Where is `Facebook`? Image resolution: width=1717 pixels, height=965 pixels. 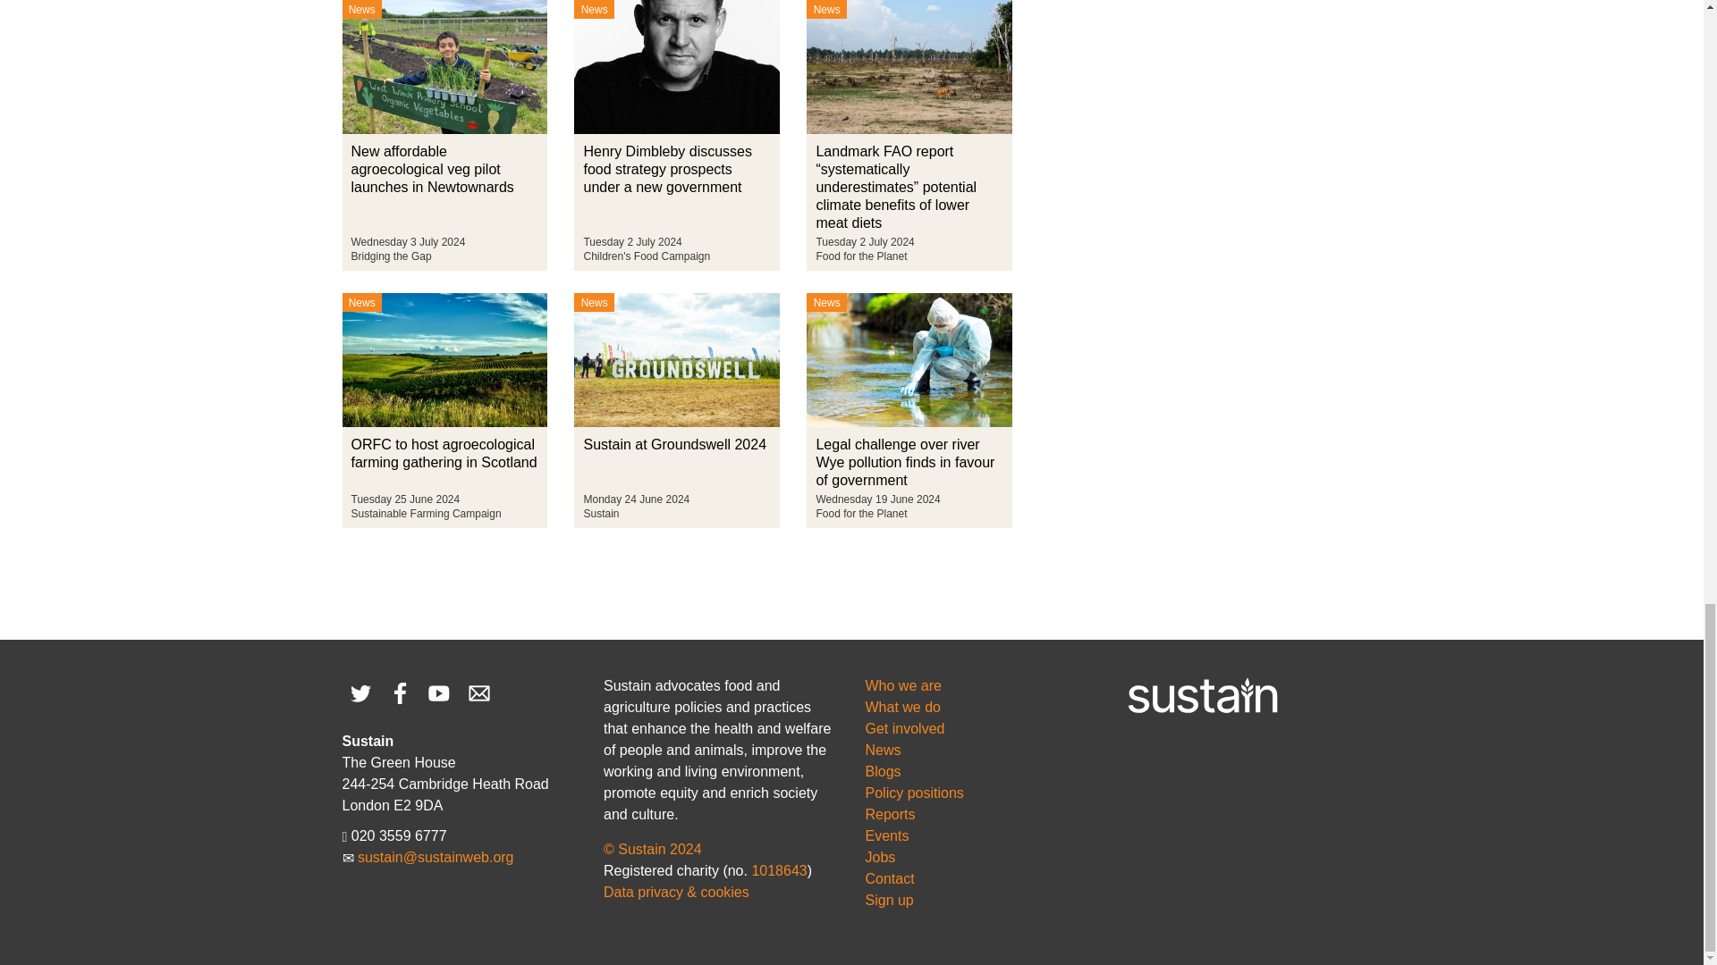
Facebook is located at coordinates (399, 693).